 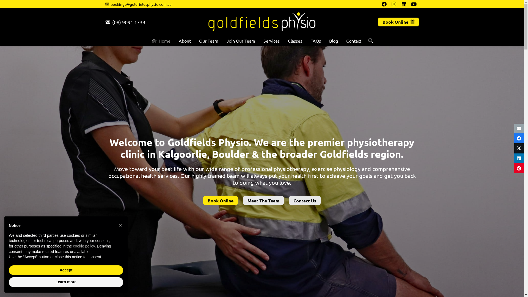 I want to click on Learn more, so click(x=66, y=282).